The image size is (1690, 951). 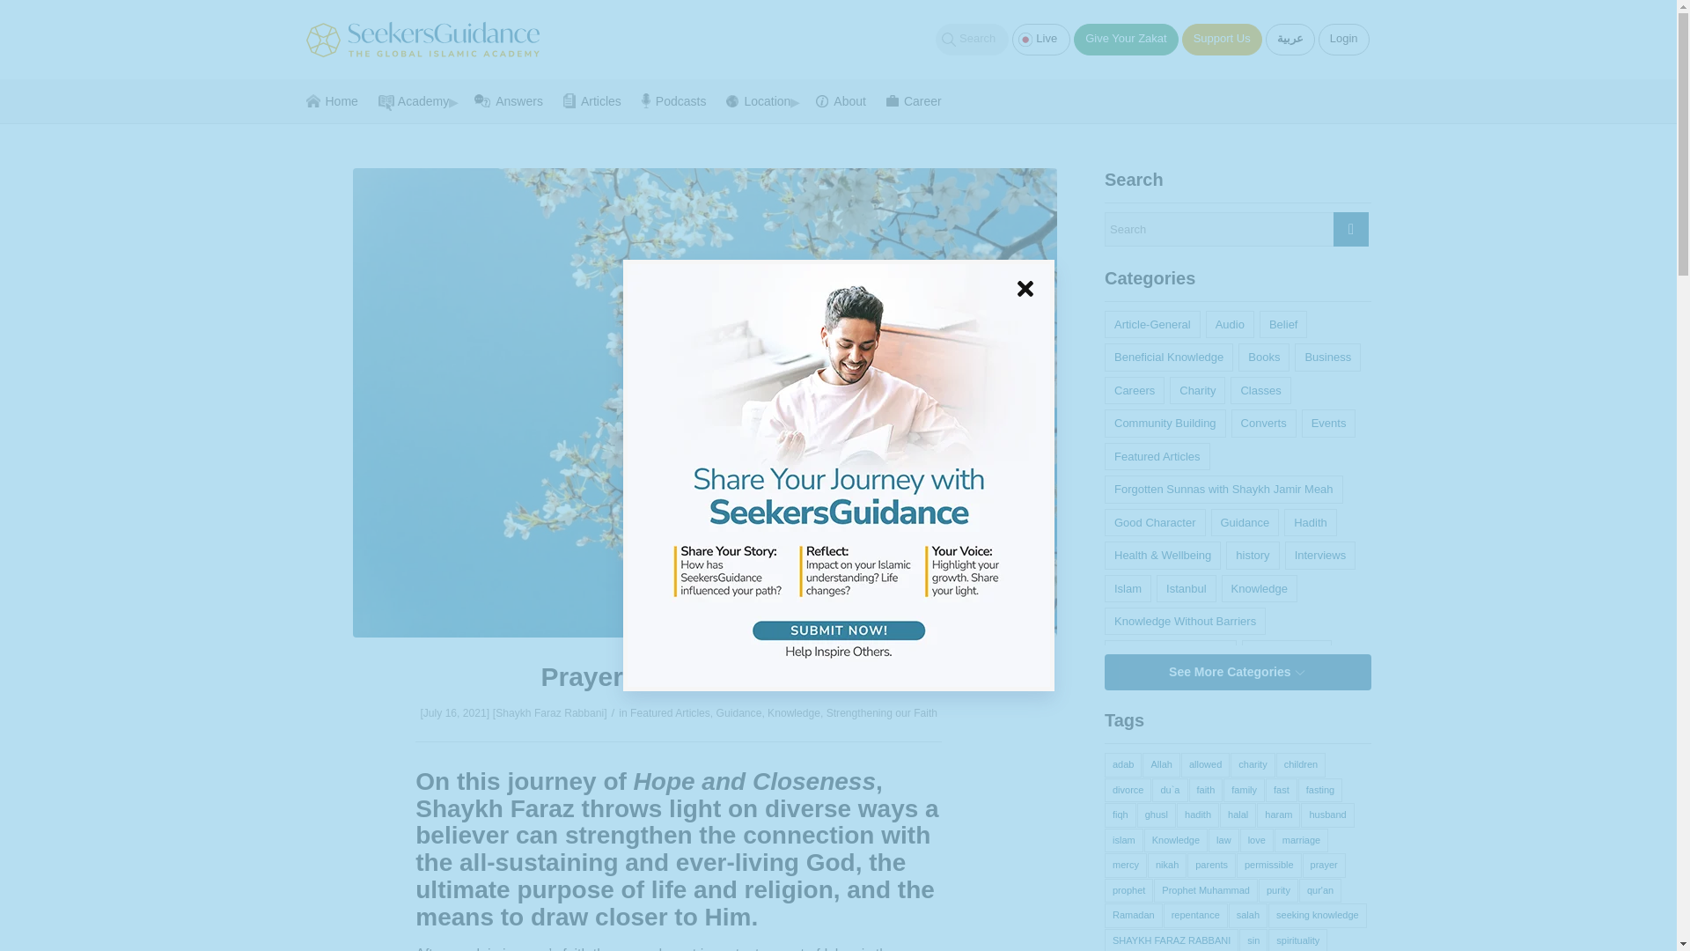 What do you see at coordinates (739, 713) in the screenshot?
I see `Guidance` at bounding box center [739, 713].